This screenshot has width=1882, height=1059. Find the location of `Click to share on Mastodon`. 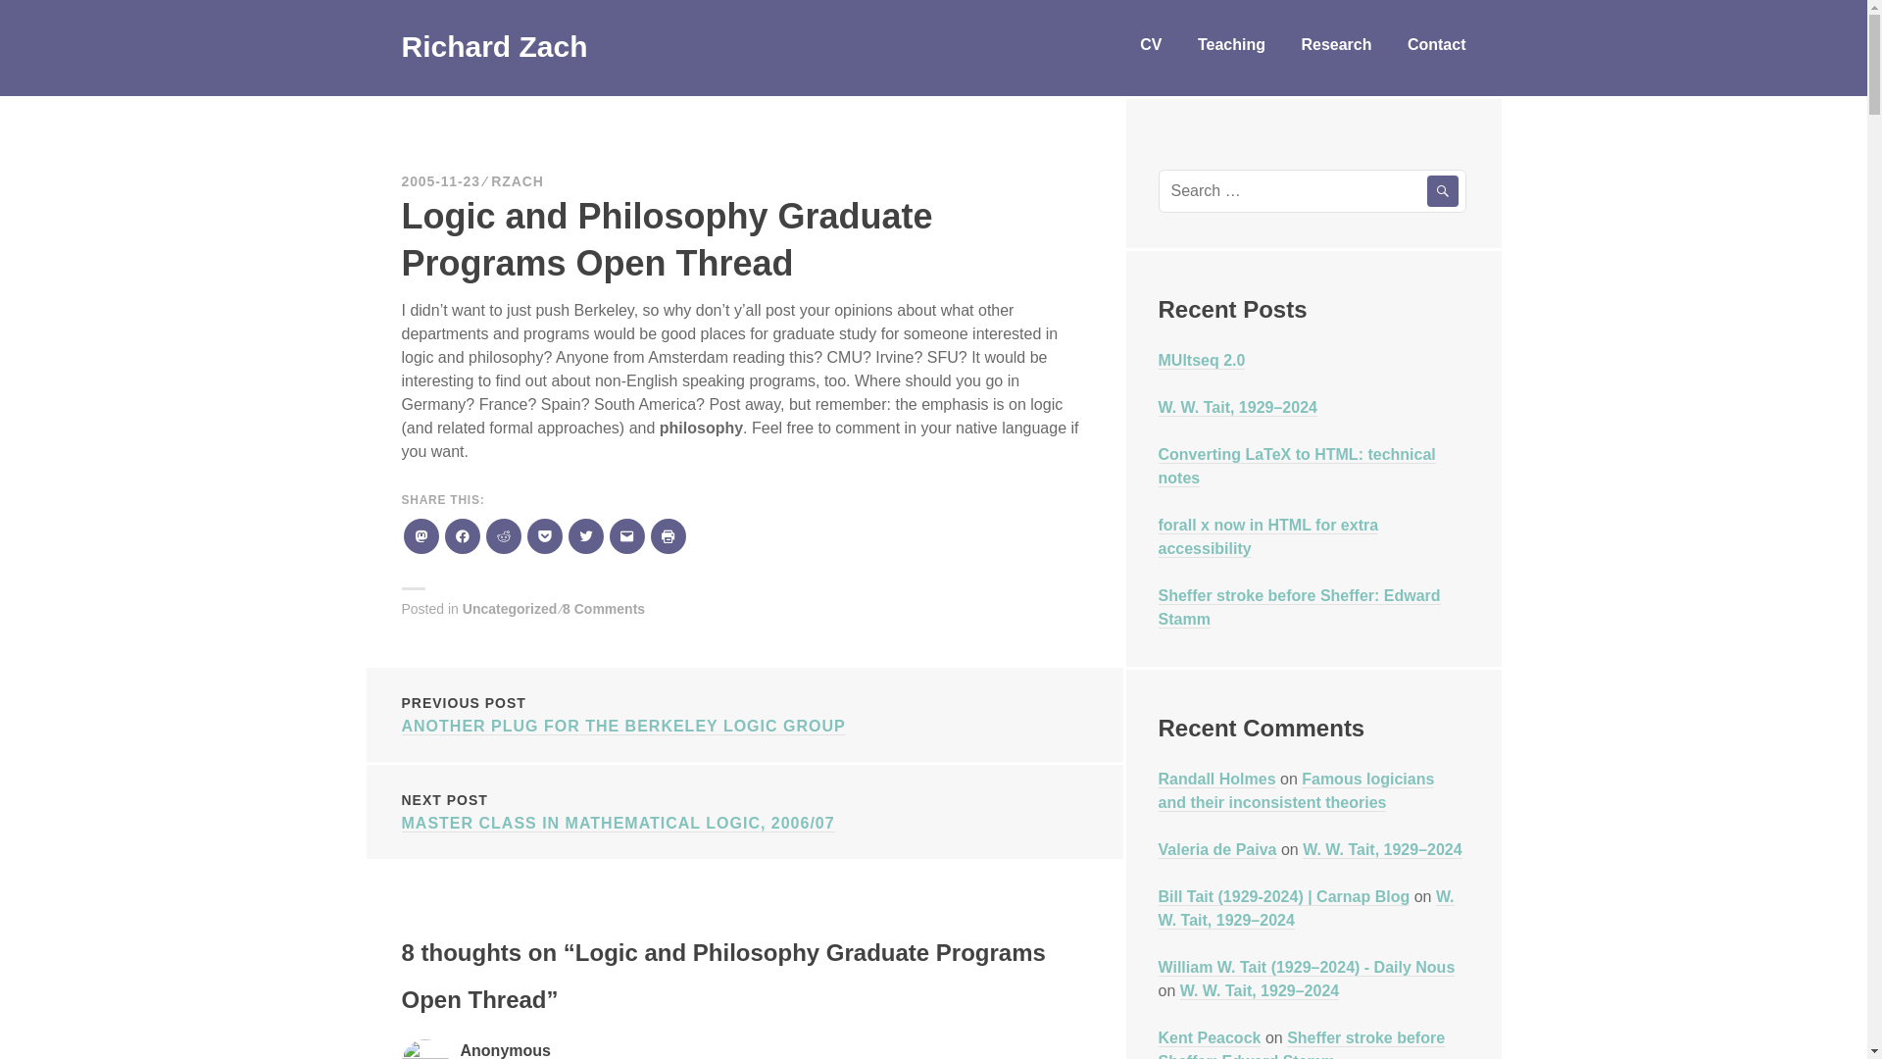

Click to share on Mastodon is located at coordinates (420, 535).